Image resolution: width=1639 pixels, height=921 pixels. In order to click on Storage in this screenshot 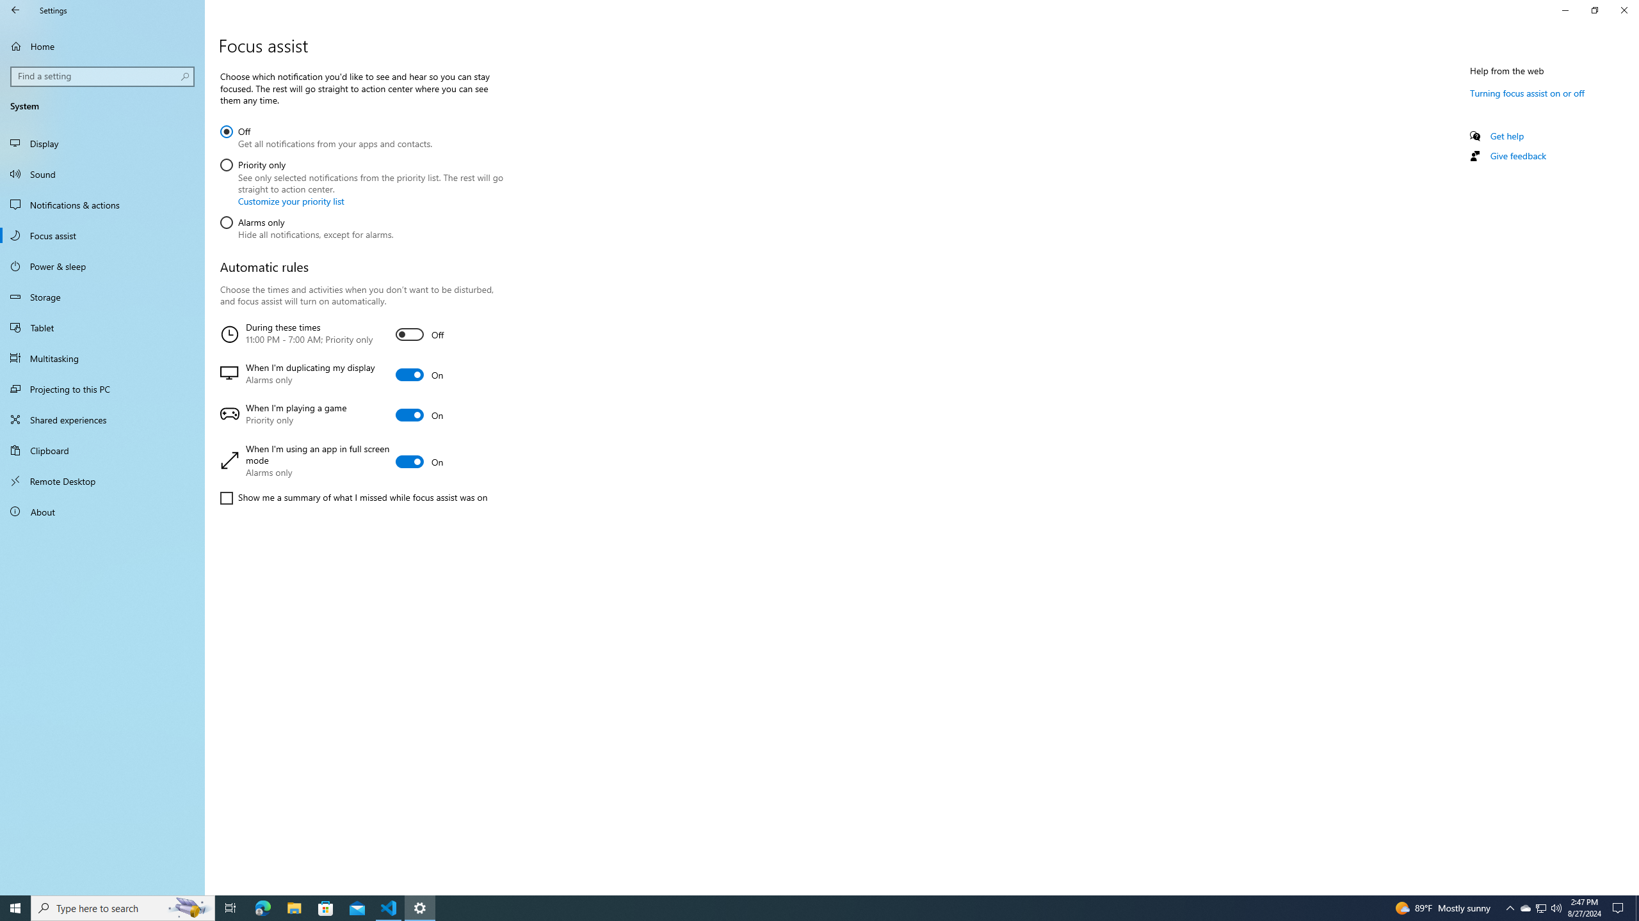, I will do `click(102, 297)`.